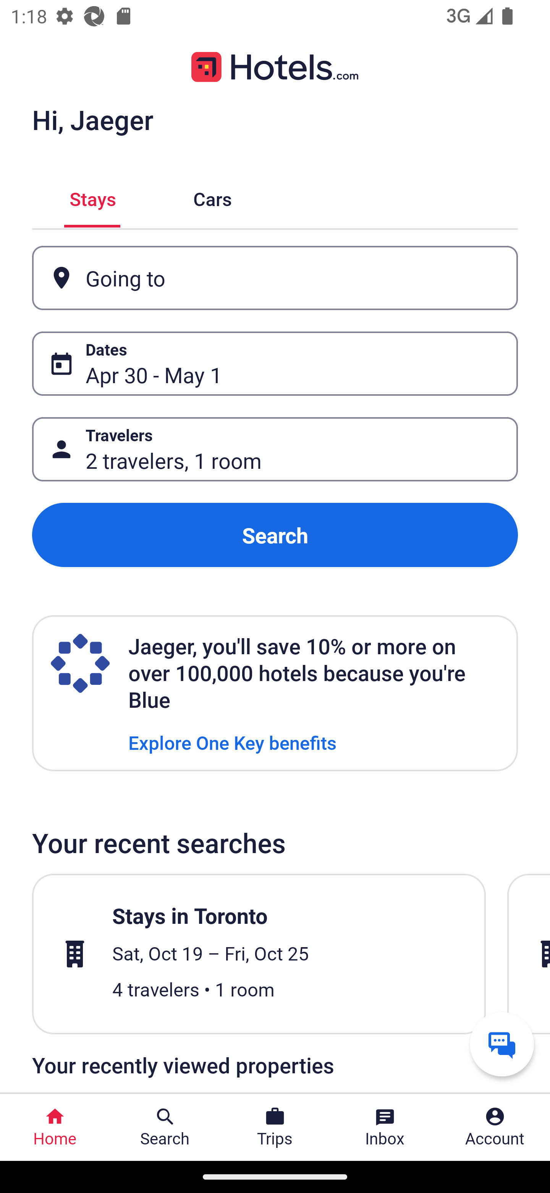 Image resolution: width=550 pixels, height=1193 pixels. I want to click on Inbox Inbox Button, so click(385, 1127).